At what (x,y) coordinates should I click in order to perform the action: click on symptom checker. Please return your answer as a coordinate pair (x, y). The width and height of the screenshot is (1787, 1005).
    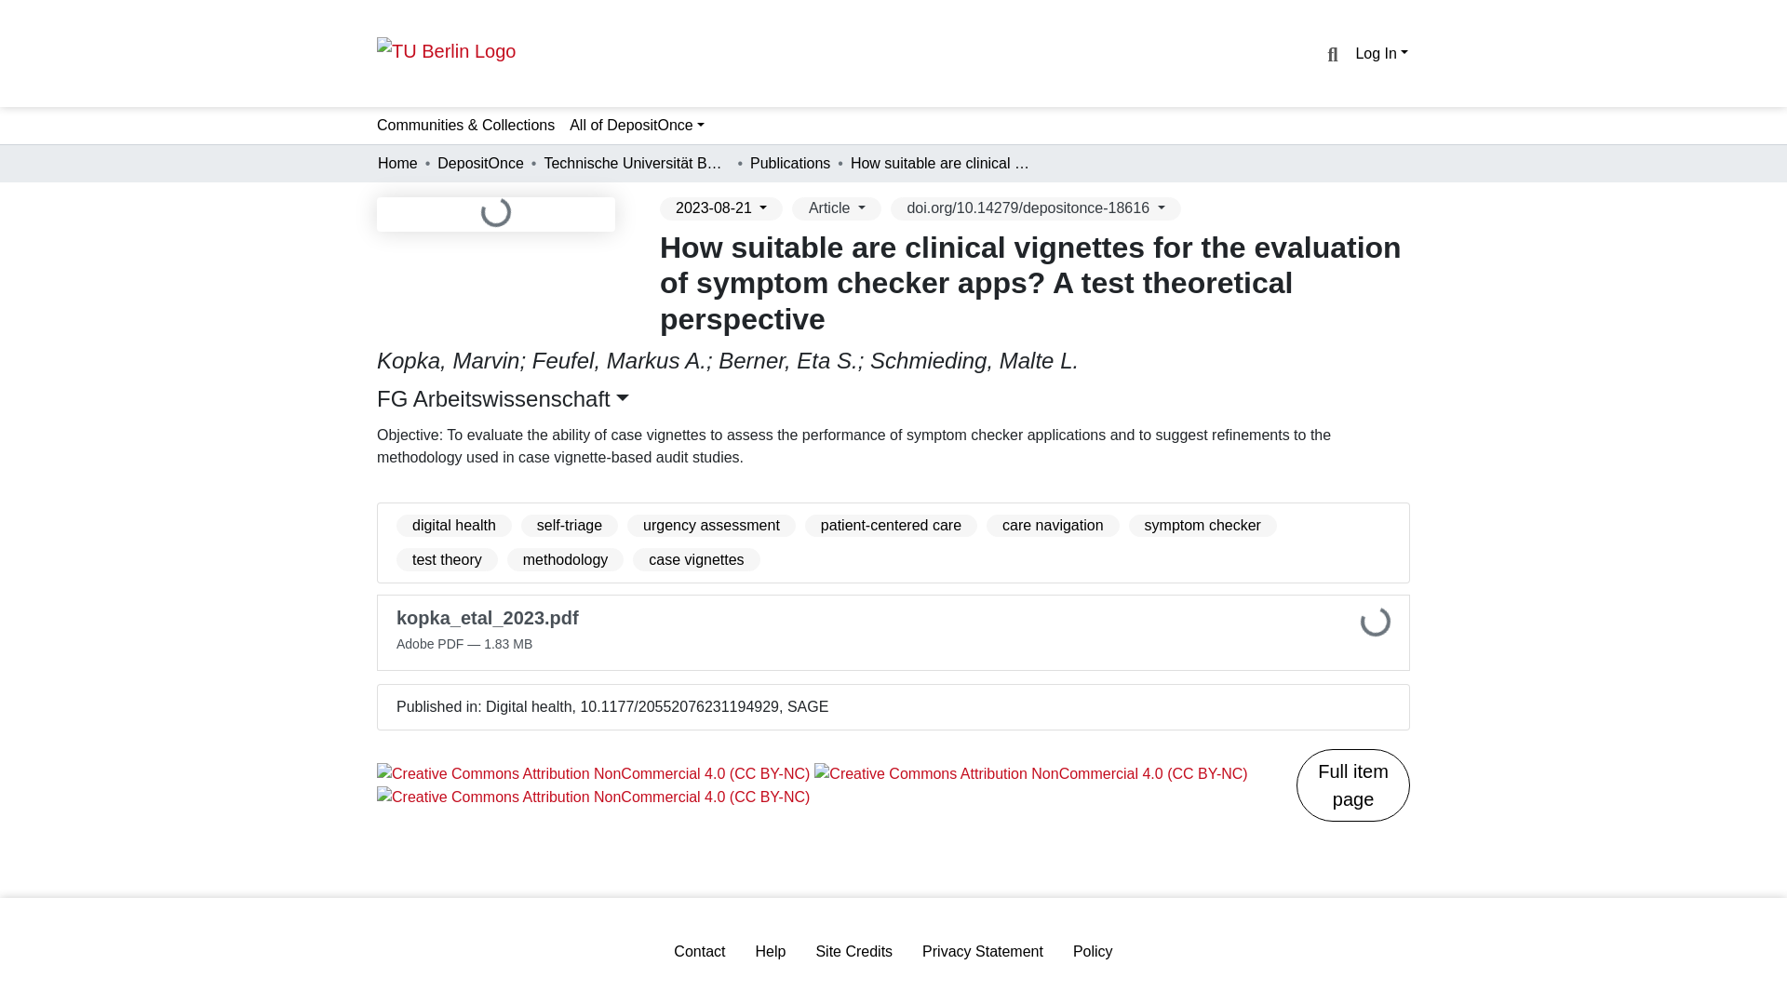
    Looking at the image, I should click on (1203, 525).